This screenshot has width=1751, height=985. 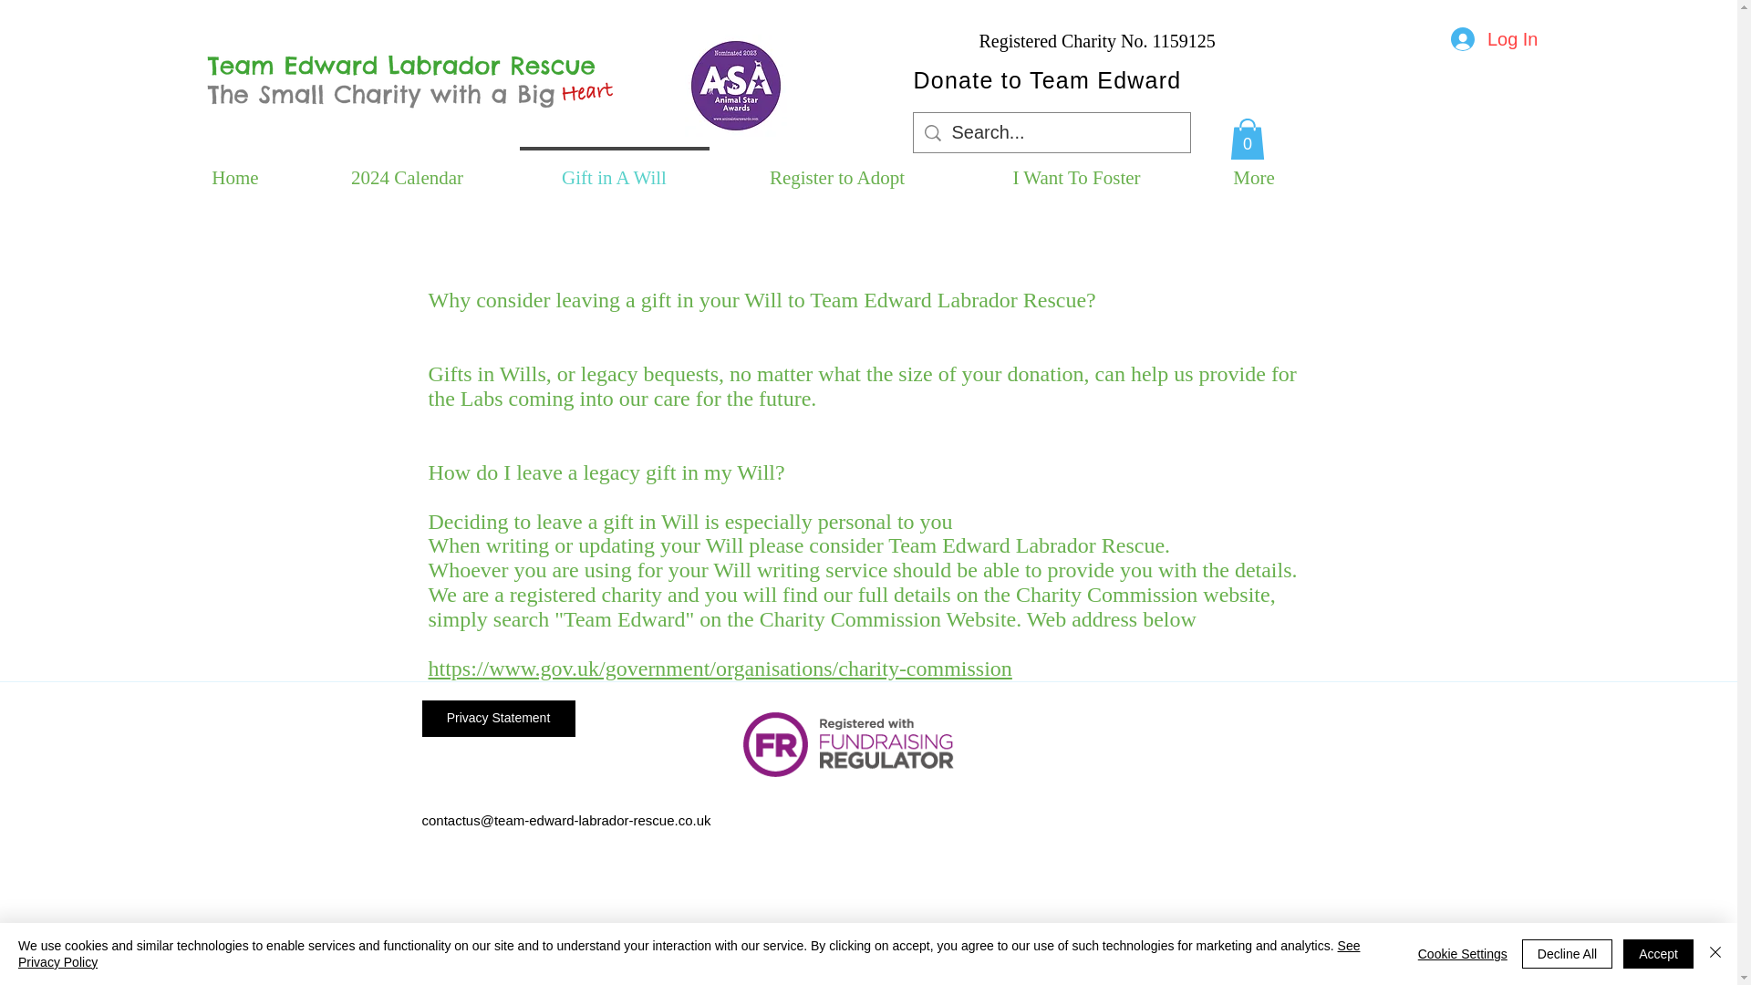 What do you see at coordinates (835, 169) in the screenshot?
I see `Register to Adopt` at bounding box center [835, 169].